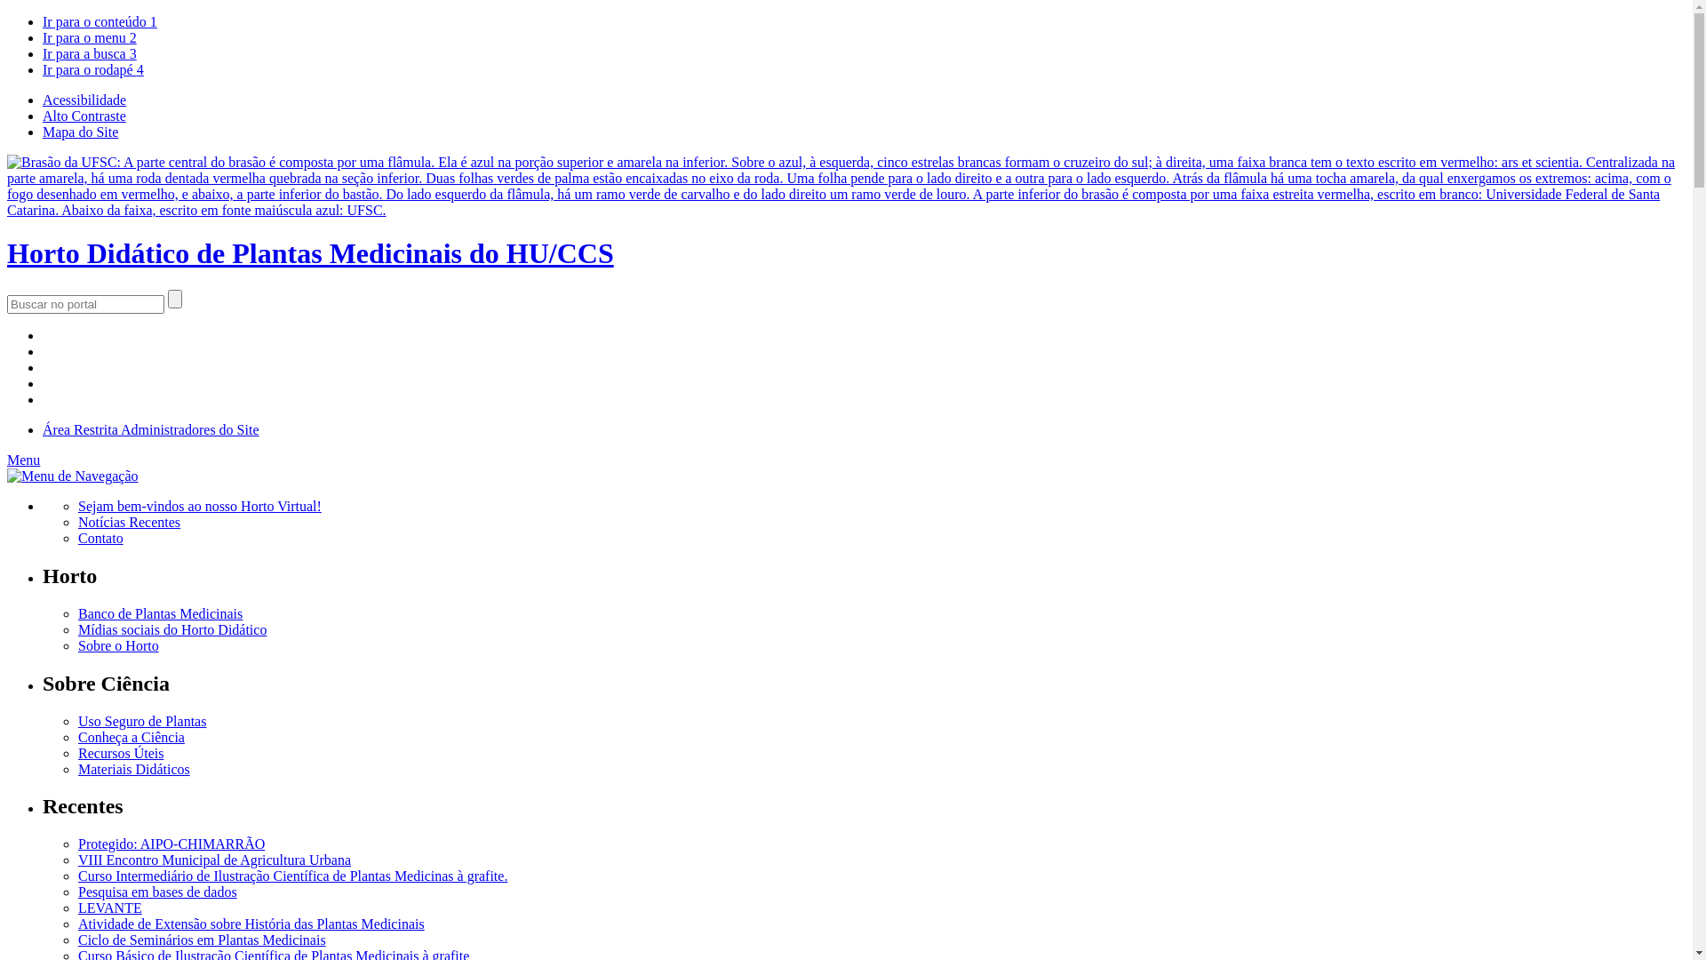  What do you see at coordinates (158, 892) in the screenshot?
I see `Pesquisa em bases de dados` at bounding box center [158, 892].